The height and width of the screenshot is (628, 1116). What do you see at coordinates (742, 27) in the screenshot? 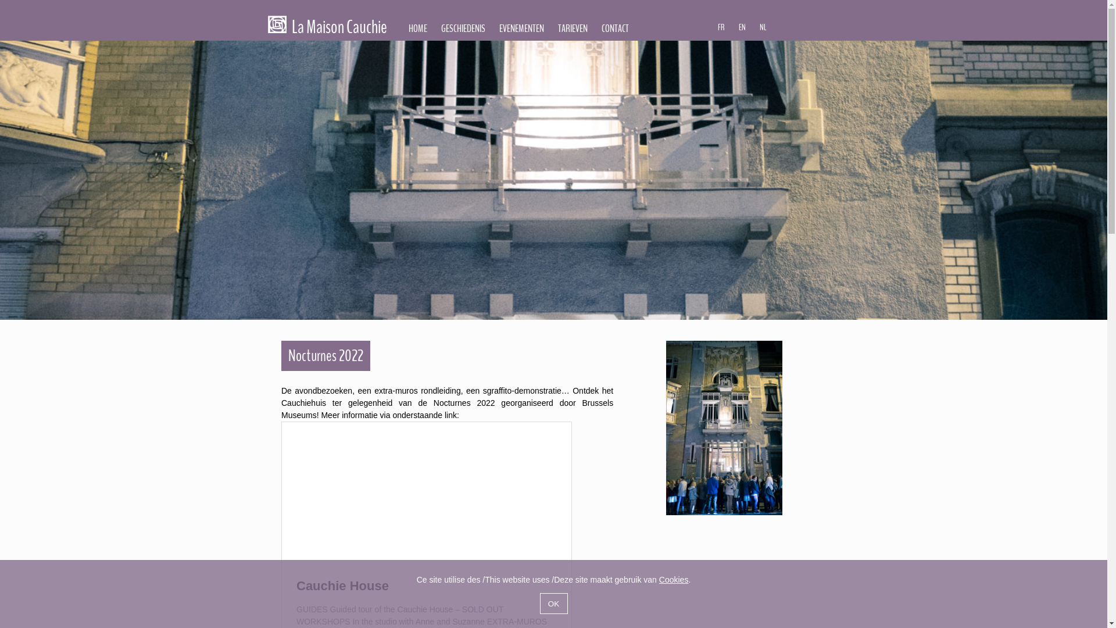
I see `EN` at bounding box center [742, 27].